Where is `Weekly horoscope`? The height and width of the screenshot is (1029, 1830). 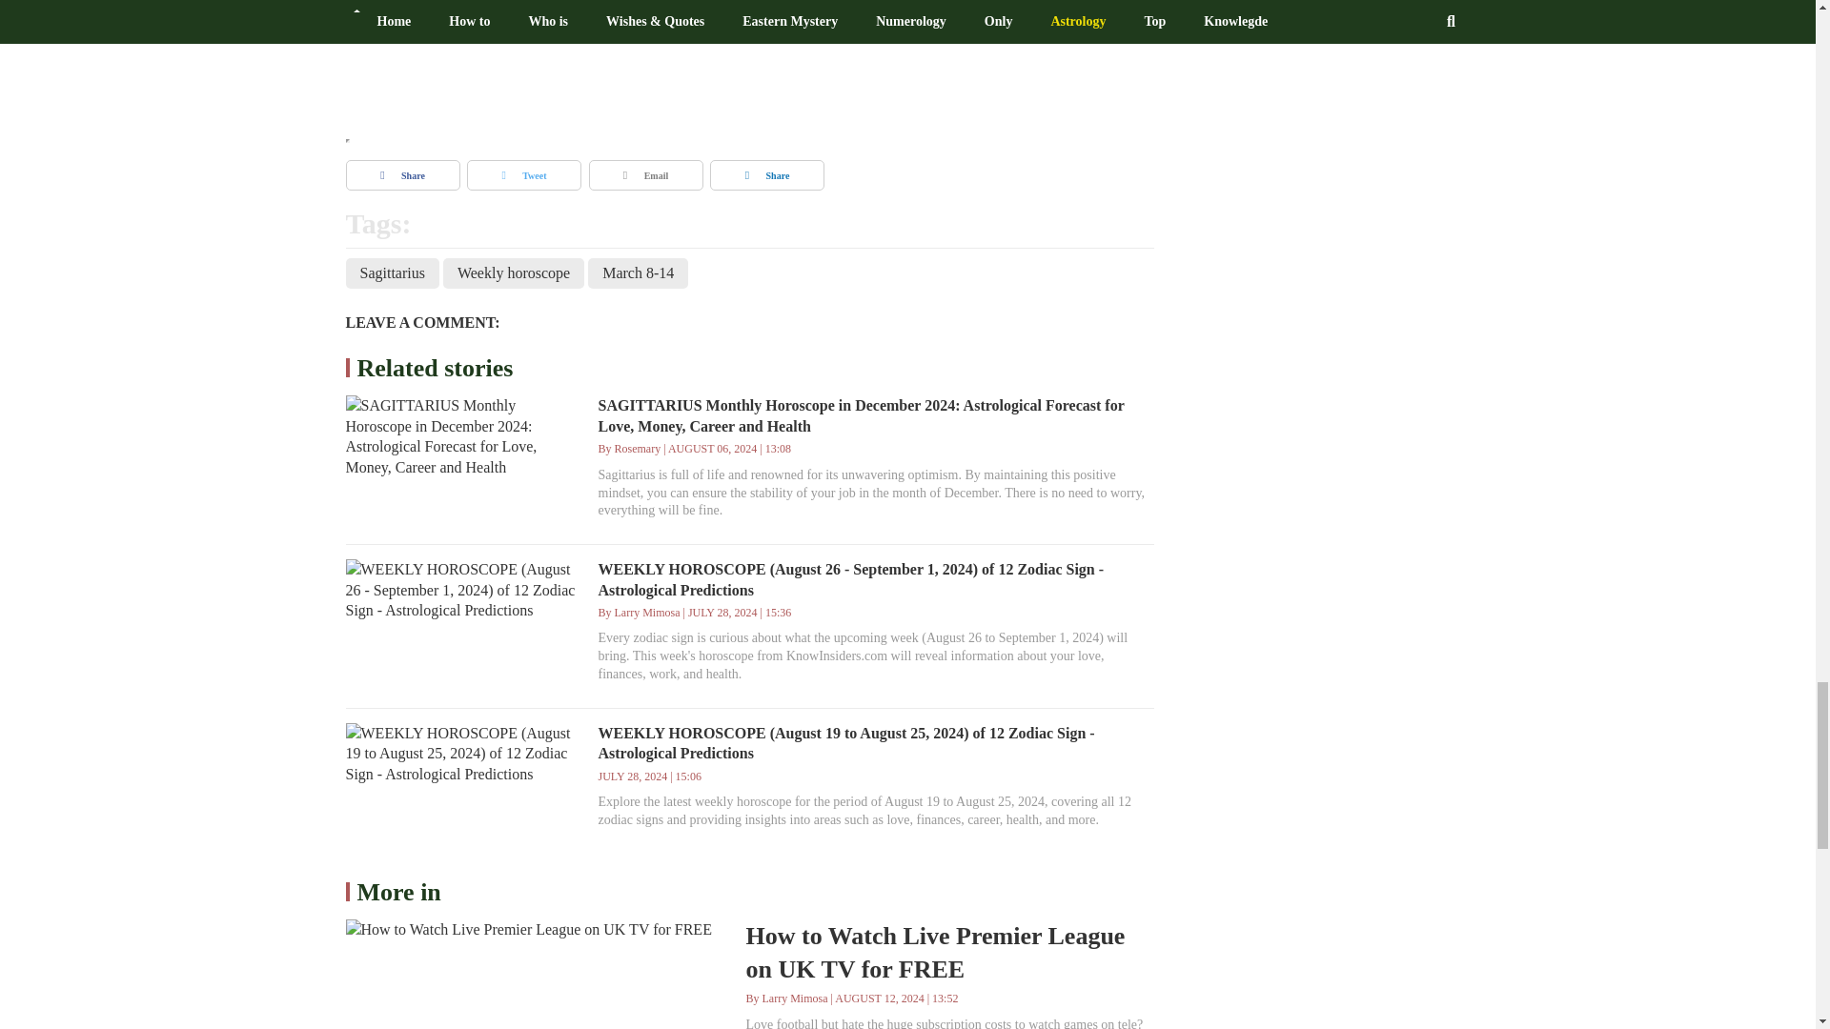
Weekly horoscope is located at coordinates (513, 273).